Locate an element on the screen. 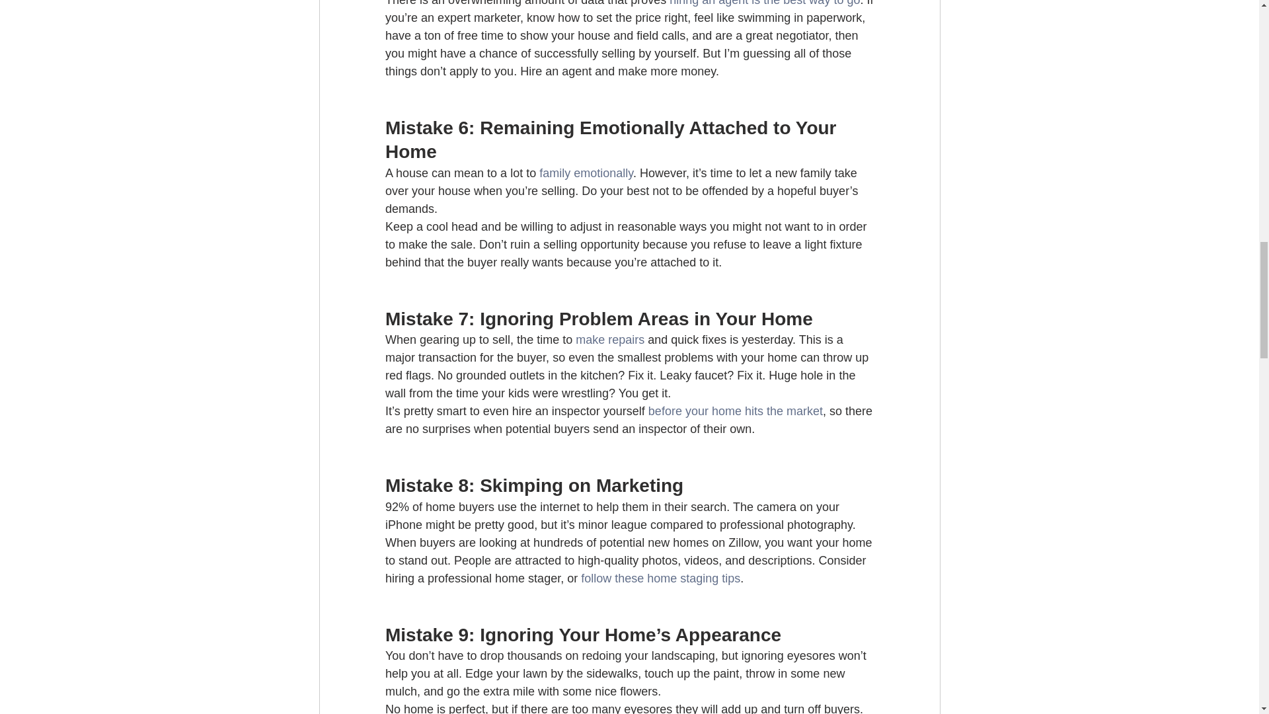 This screenshot has width=1269, height=714. before your home hits the market is located at coordinates (735, 411).